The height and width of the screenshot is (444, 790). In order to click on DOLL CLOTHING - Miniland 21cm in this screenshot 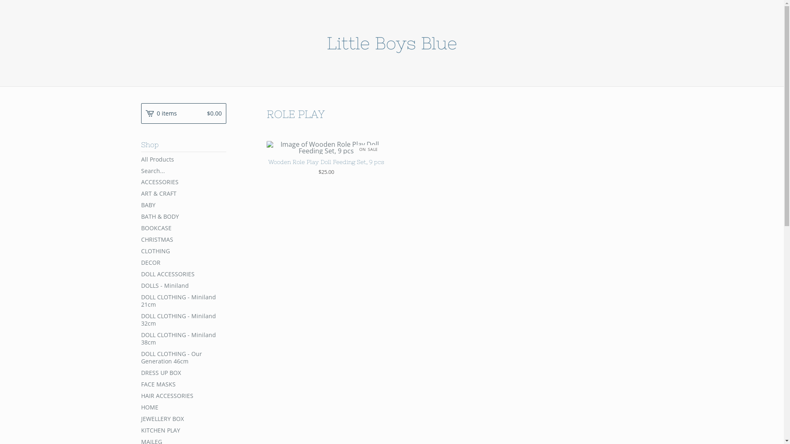, I will do `click(184, 301)`.